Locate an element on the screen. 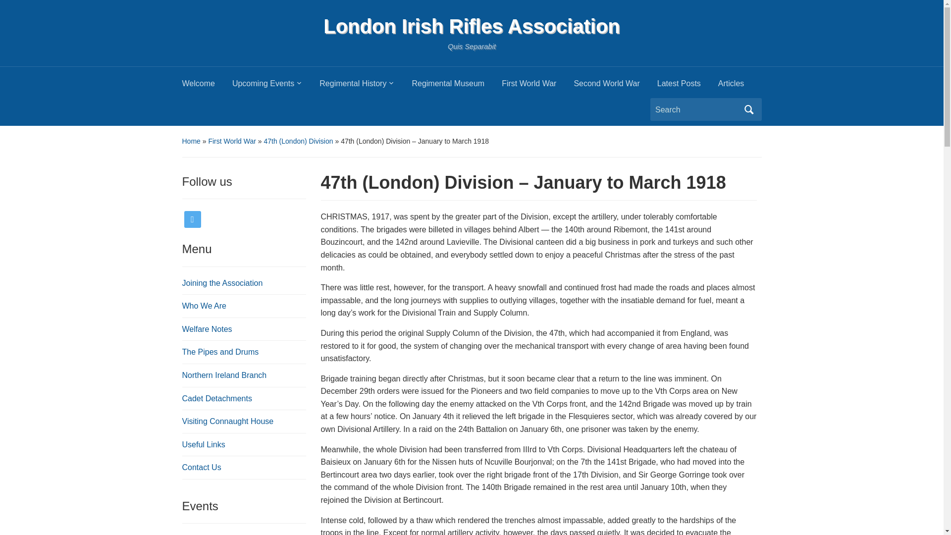 Image resolution: width=951 pixels, height=535 pixels. Regimental History is located at coordinates (366, 86).